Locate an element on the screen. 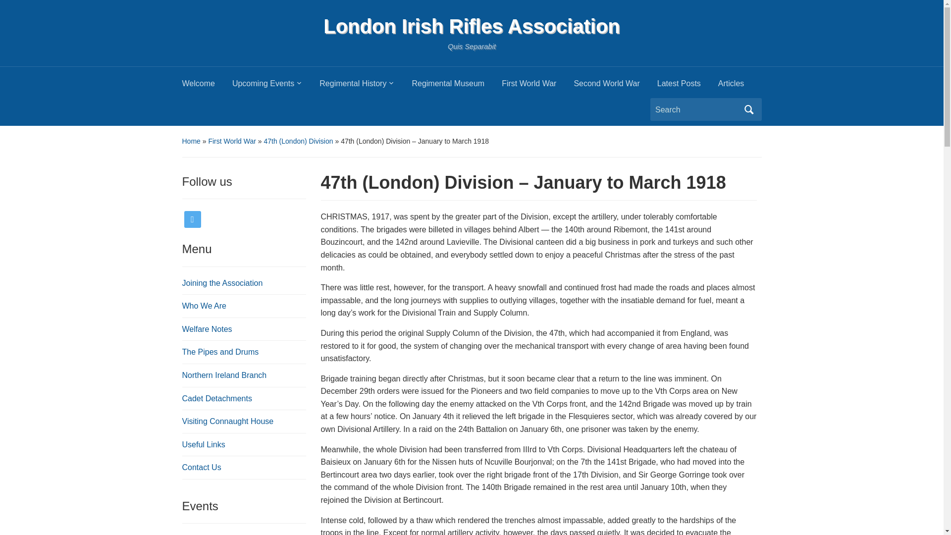 Image resolution: width=951 pixels, height=535 pixels. Regimental History is located at coordinates (366, 86).